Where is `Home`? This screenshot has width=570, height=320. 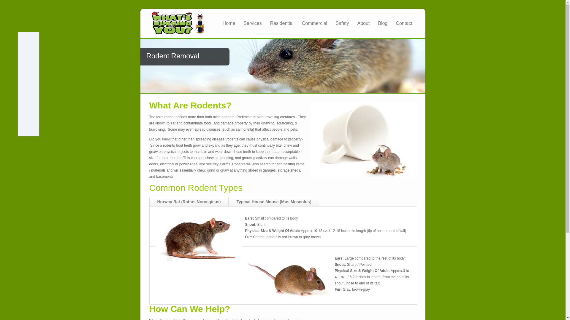
Home is located at coordinates (229, 23).